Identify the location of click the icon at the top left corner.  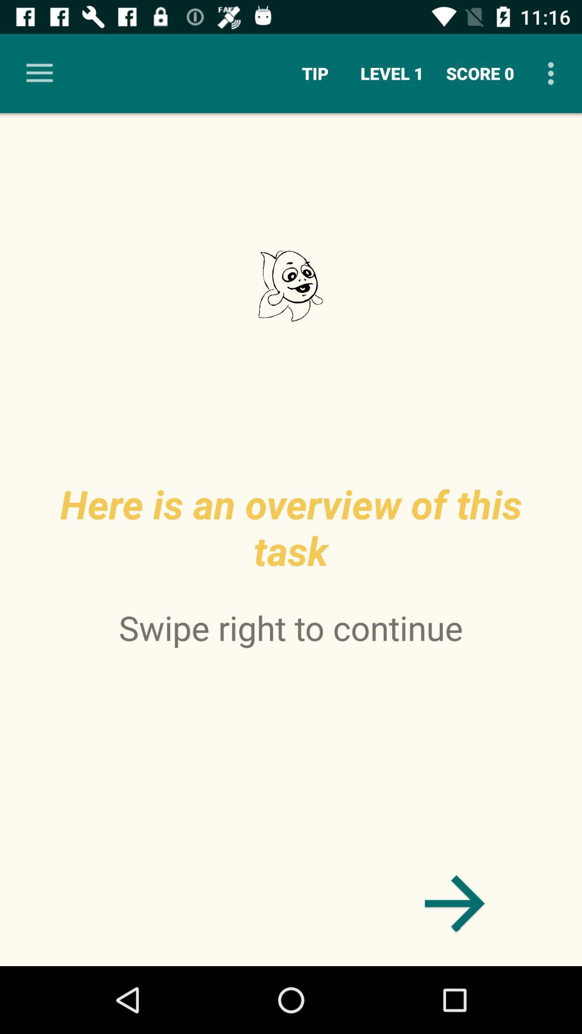
(39, 73).